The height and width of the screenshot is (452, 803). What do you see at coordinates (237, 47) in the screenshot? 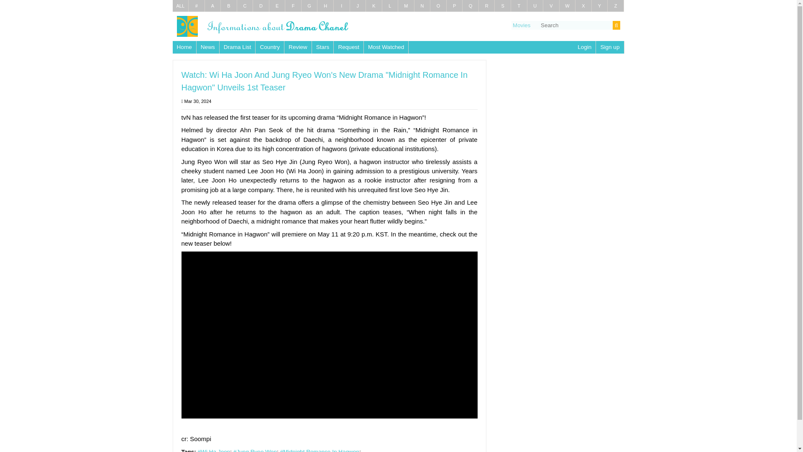
I see `Drama List` at bounding box center [237, 47].